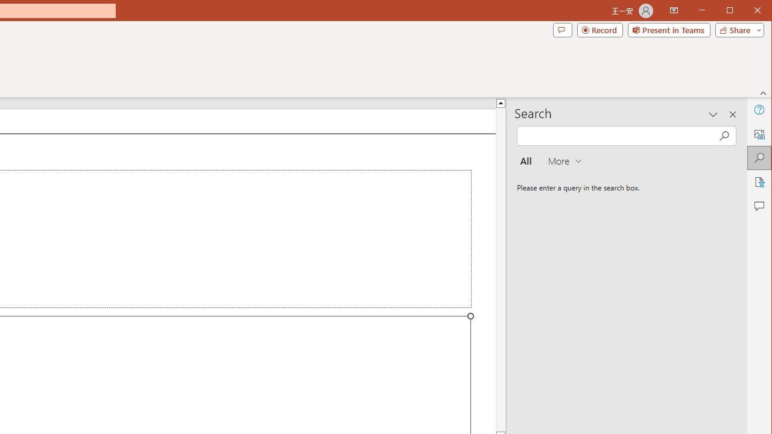 The height and width of the screenshot is (434, 772). Describe the element at coordinates (759, 182) in the screenshot. I see `Accessibility` at that location.